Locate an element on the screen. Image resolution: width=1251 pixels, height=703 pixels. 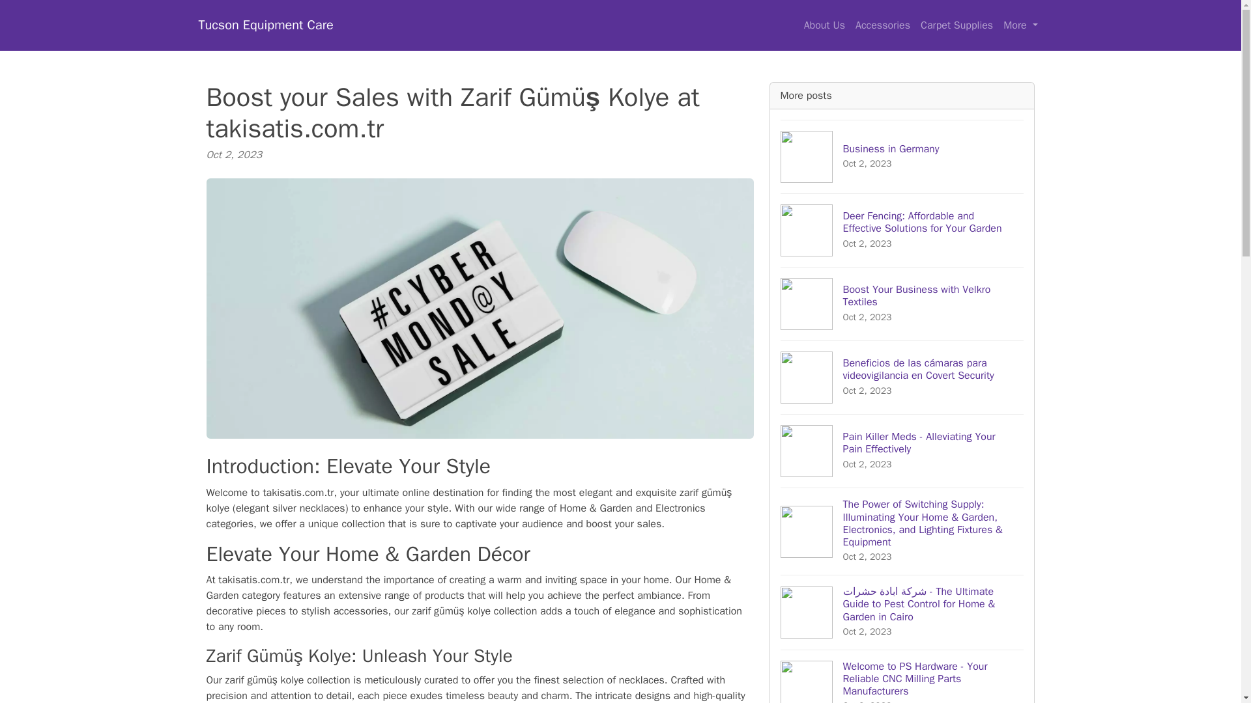
Carpet Supplies is located at coordinates (956, 25).